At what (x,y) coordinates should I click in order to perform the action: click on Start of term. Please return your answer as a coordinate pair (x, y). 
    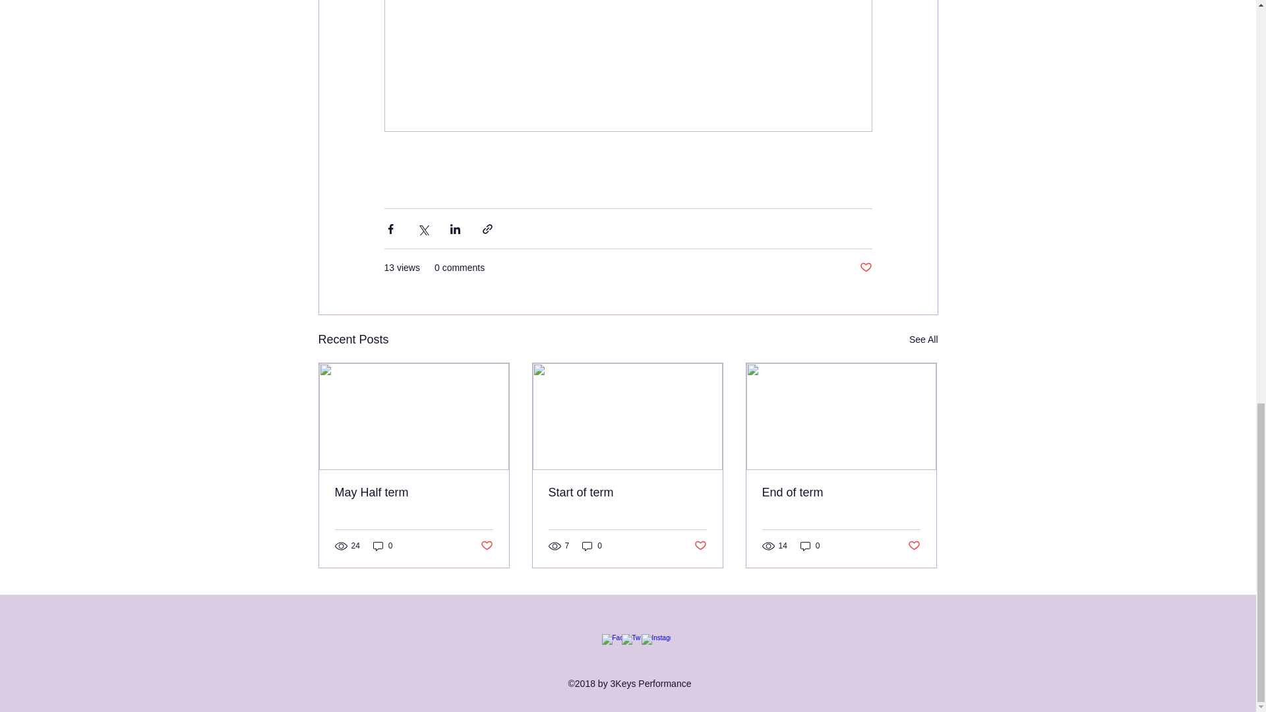
    Looking at the image, I should click on (627, 492).